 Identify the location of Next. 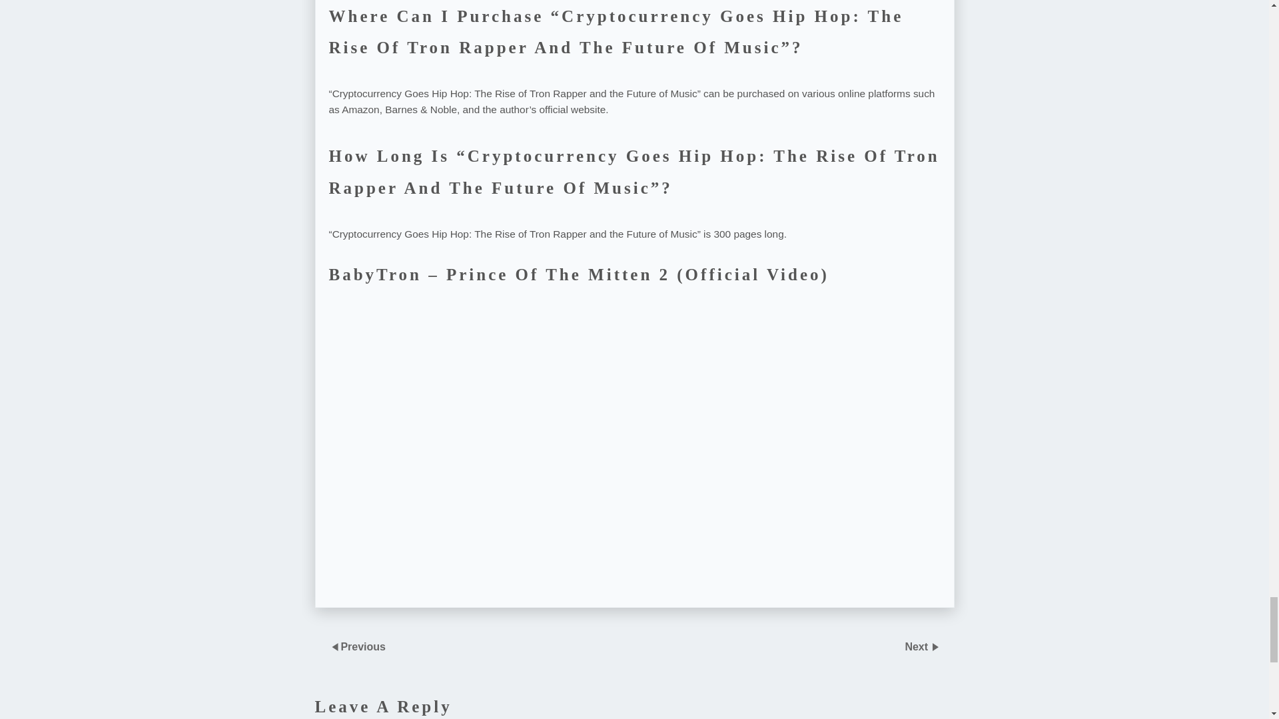
(917, 646).